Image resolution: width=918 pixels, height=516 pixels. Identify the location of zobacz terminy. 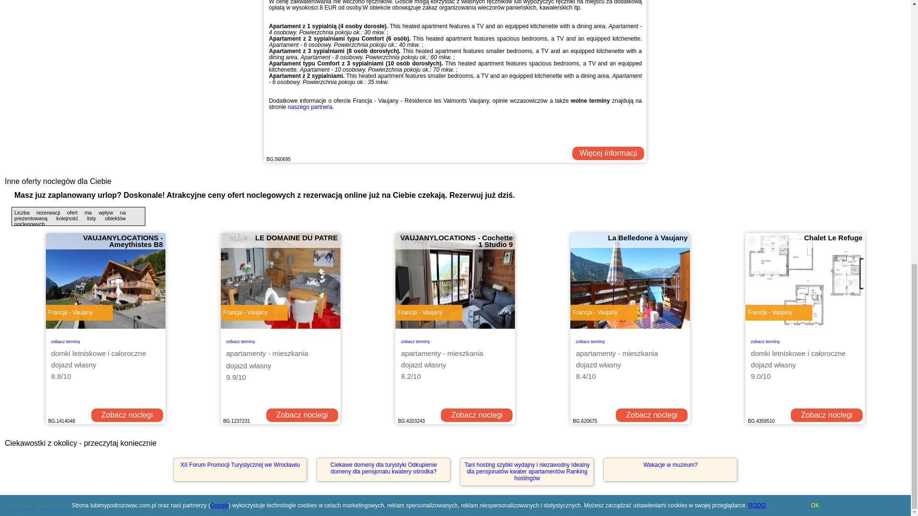
(66, 340).